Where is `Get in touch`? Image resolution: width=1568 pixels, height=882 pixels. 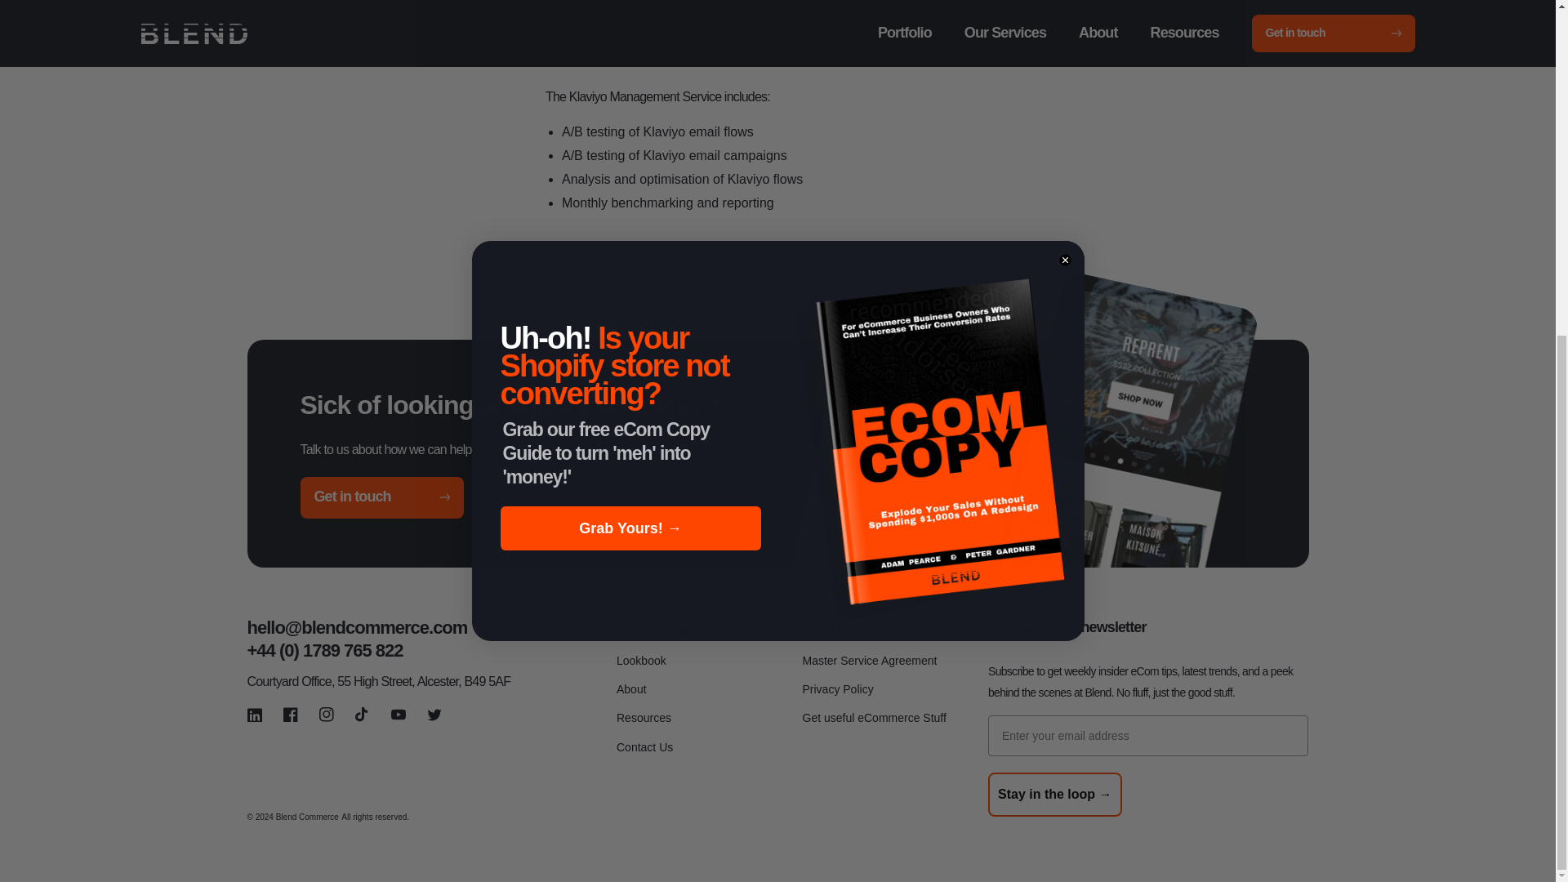
Get in touch is located at coordinates (382, 498).